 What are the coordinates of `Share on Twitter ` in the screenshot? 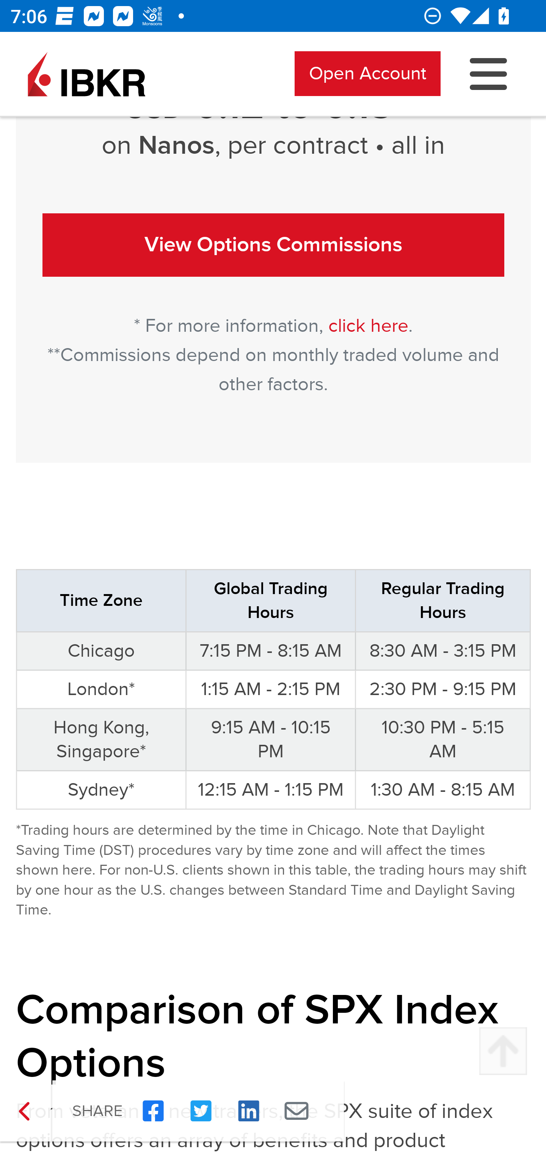 It's located at (201, 1111).